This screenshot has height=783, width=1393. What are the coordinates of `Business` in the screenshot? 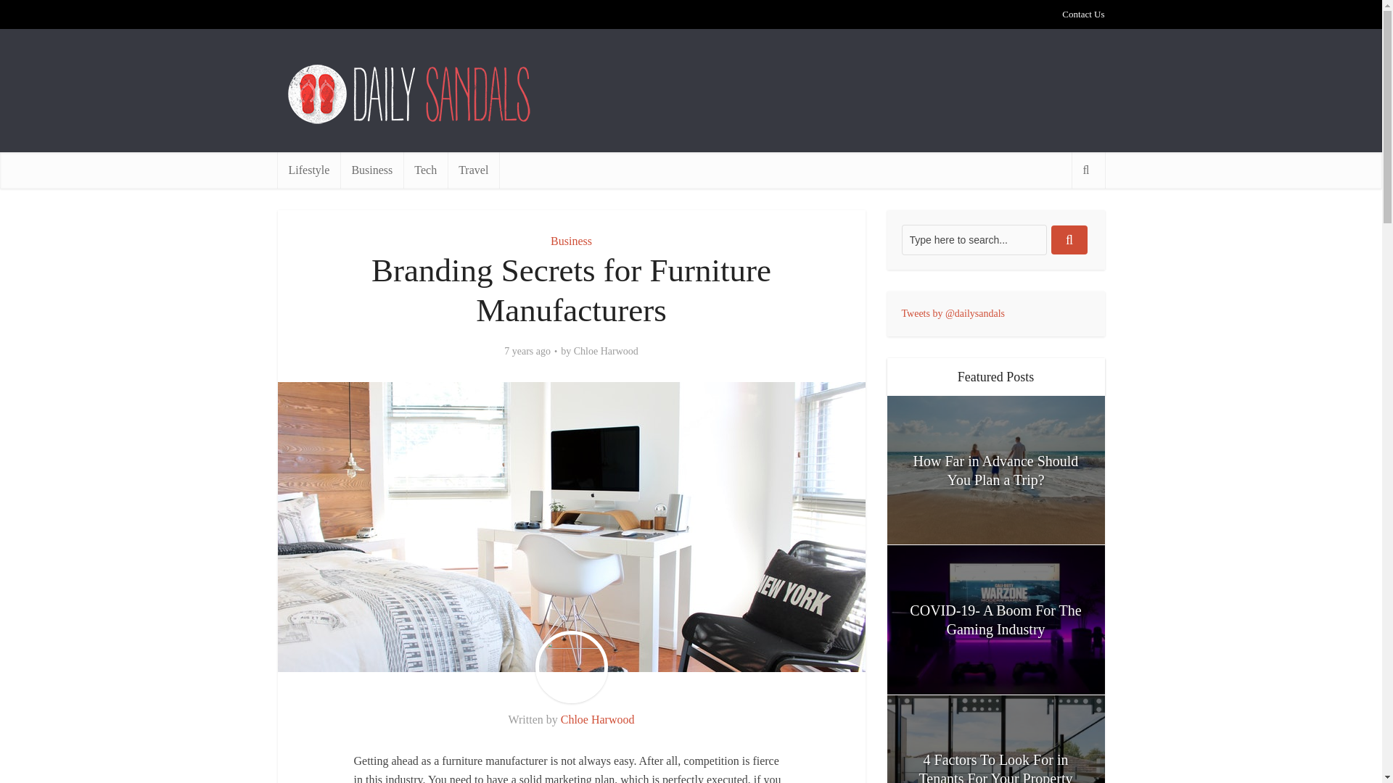 It's located at (371, 170).